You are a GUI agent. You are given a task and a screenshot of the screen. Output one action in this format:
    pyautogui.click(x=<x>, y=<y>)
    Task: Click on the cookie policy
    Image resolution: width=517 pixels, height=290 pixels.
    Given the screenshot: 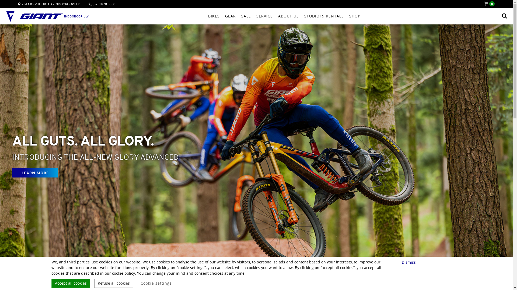 What is the action you would take?
    pyautogui.click(x=123, y=273)
    